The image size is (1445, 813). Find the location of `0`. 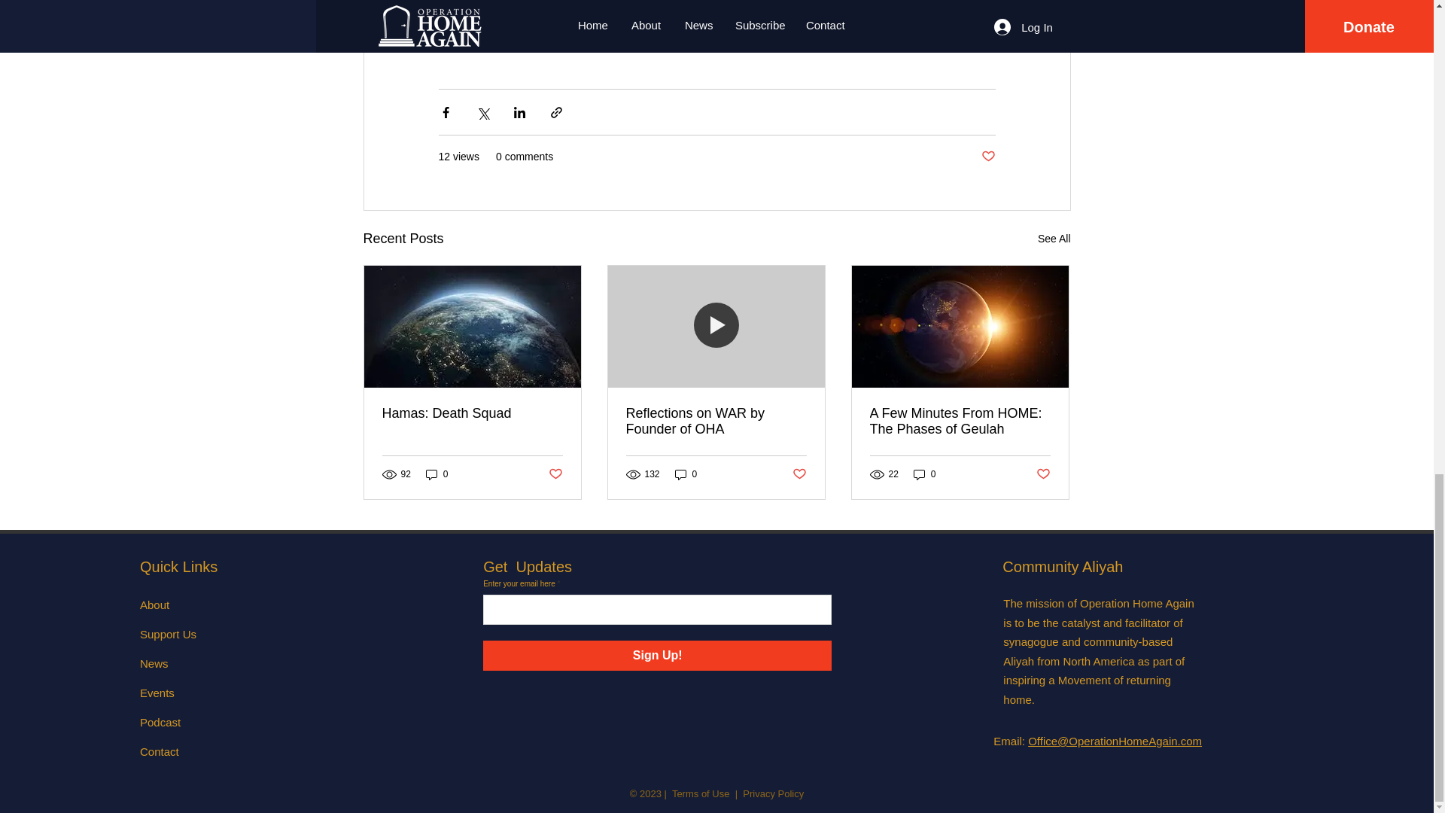

0 is located at coordinates (924, 474).